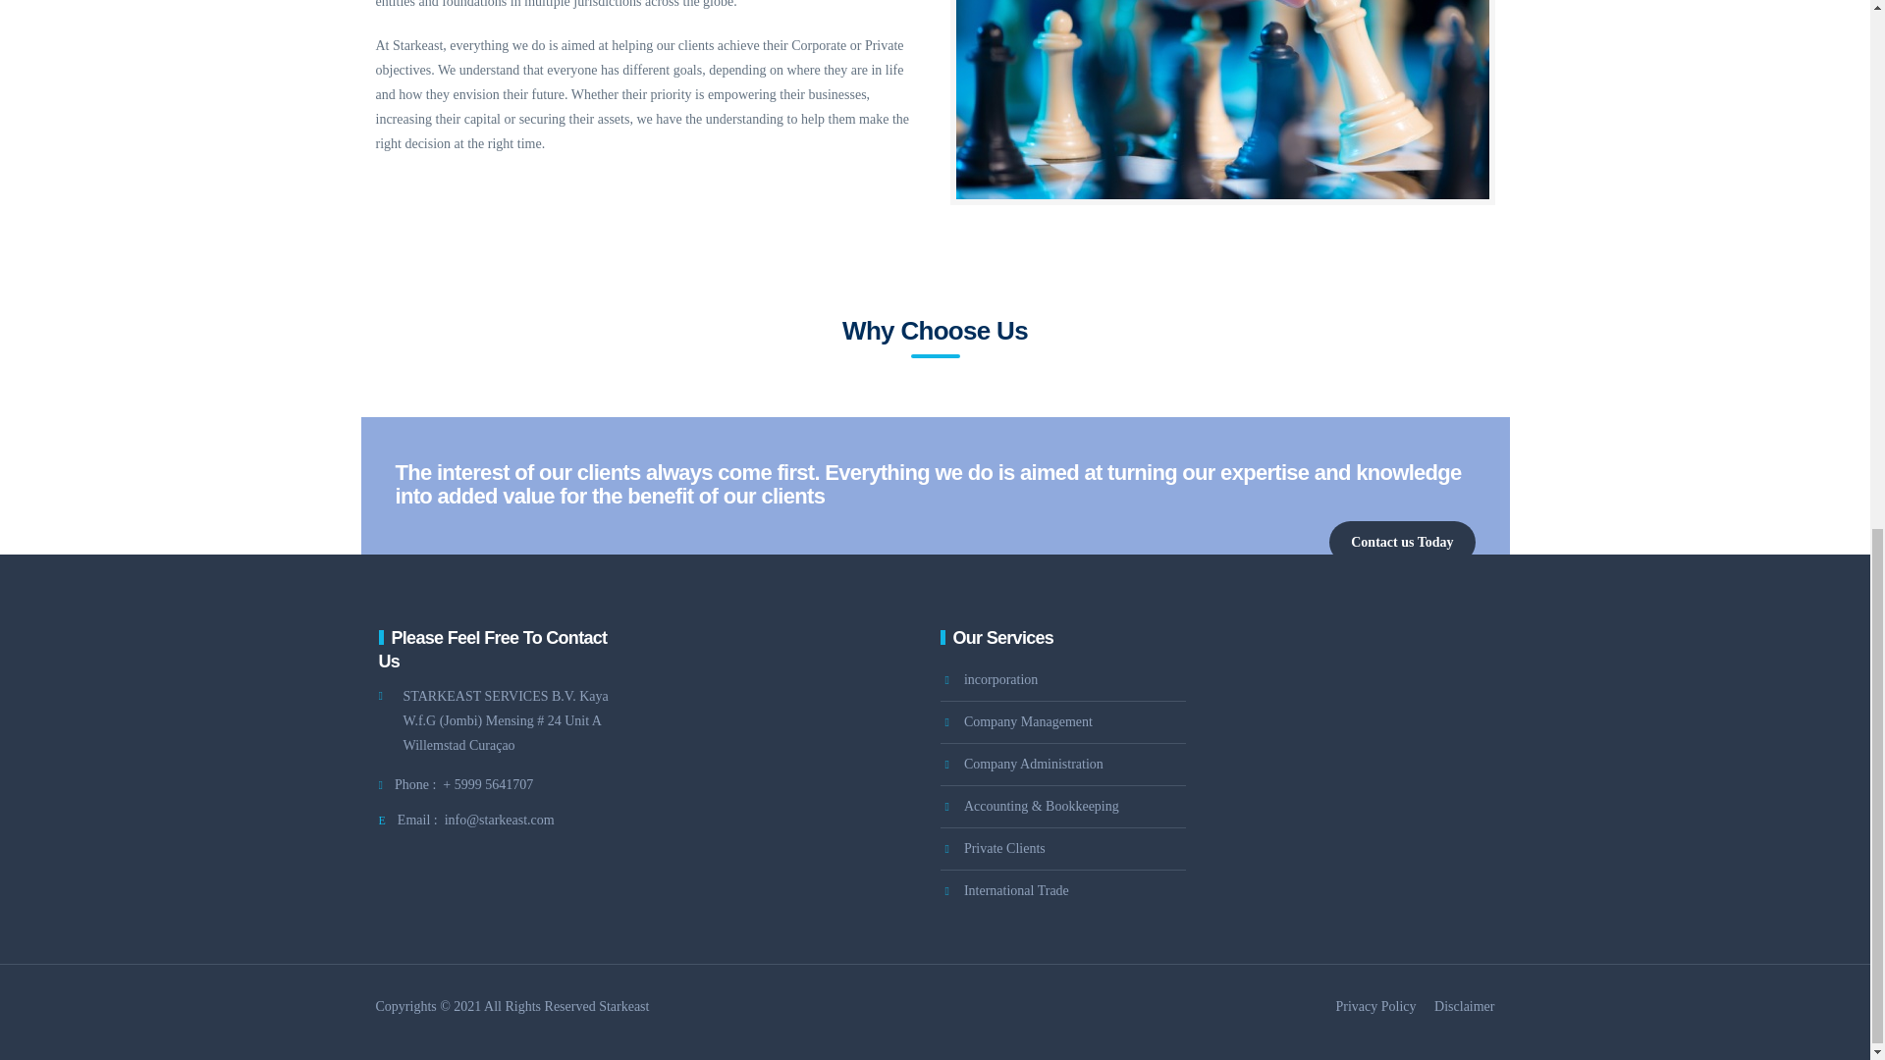 The height and width of the screenshot is (1060, 1885). I want to click on Disclaimer, so click(1465, 1006).